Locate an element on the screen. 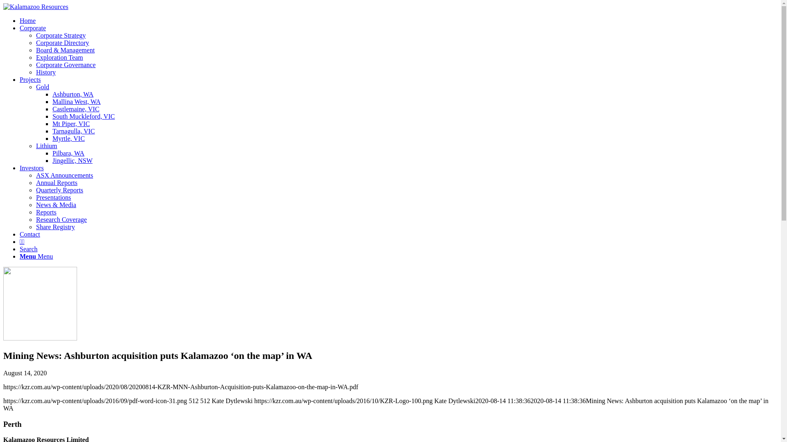  Annual Reports is located at coordinates (57, 183).